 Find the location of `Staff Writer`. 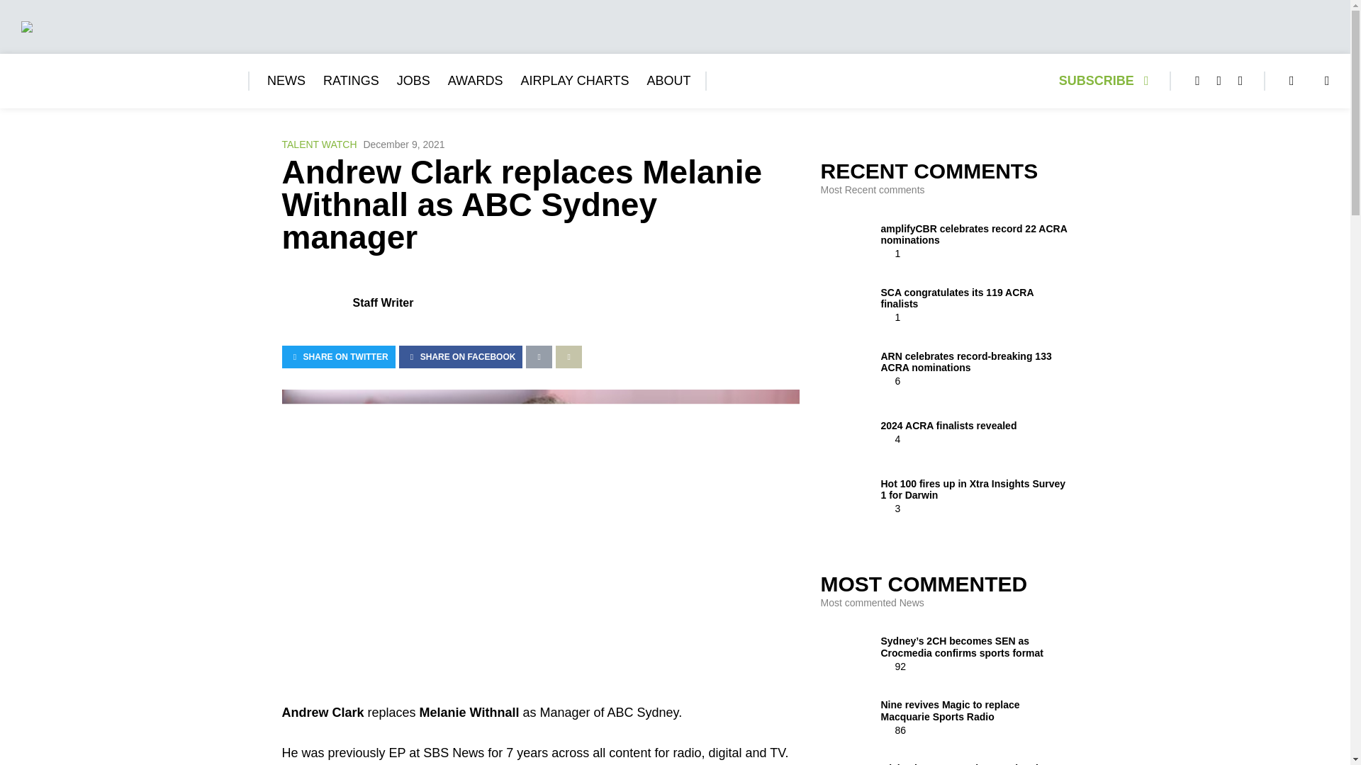

Staff Writer is located at coordinates (383, 303).